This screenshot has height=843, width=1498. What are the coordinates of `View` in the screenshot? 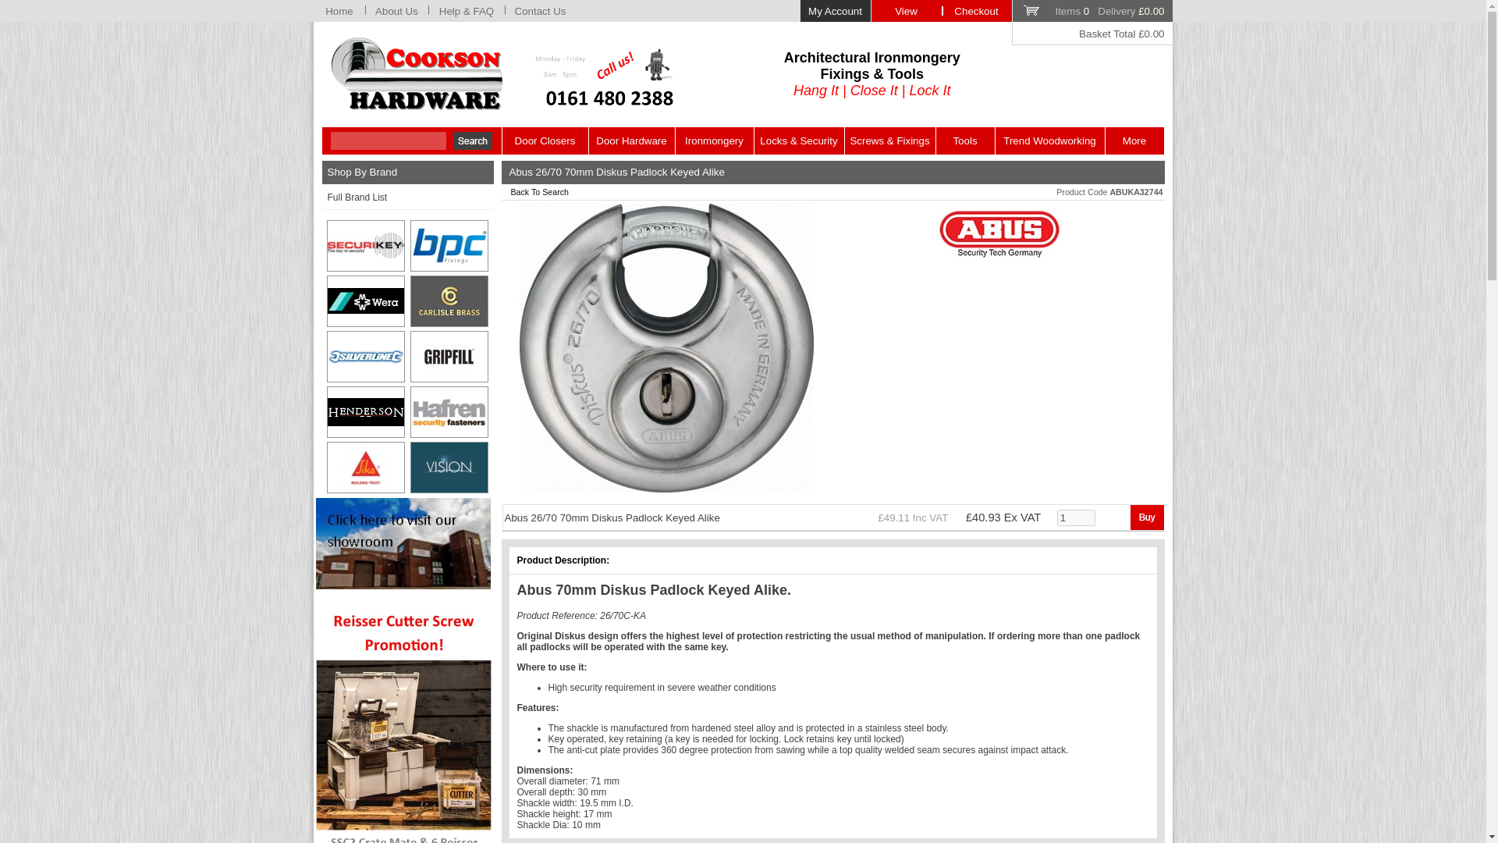 It's located at (905, 11).